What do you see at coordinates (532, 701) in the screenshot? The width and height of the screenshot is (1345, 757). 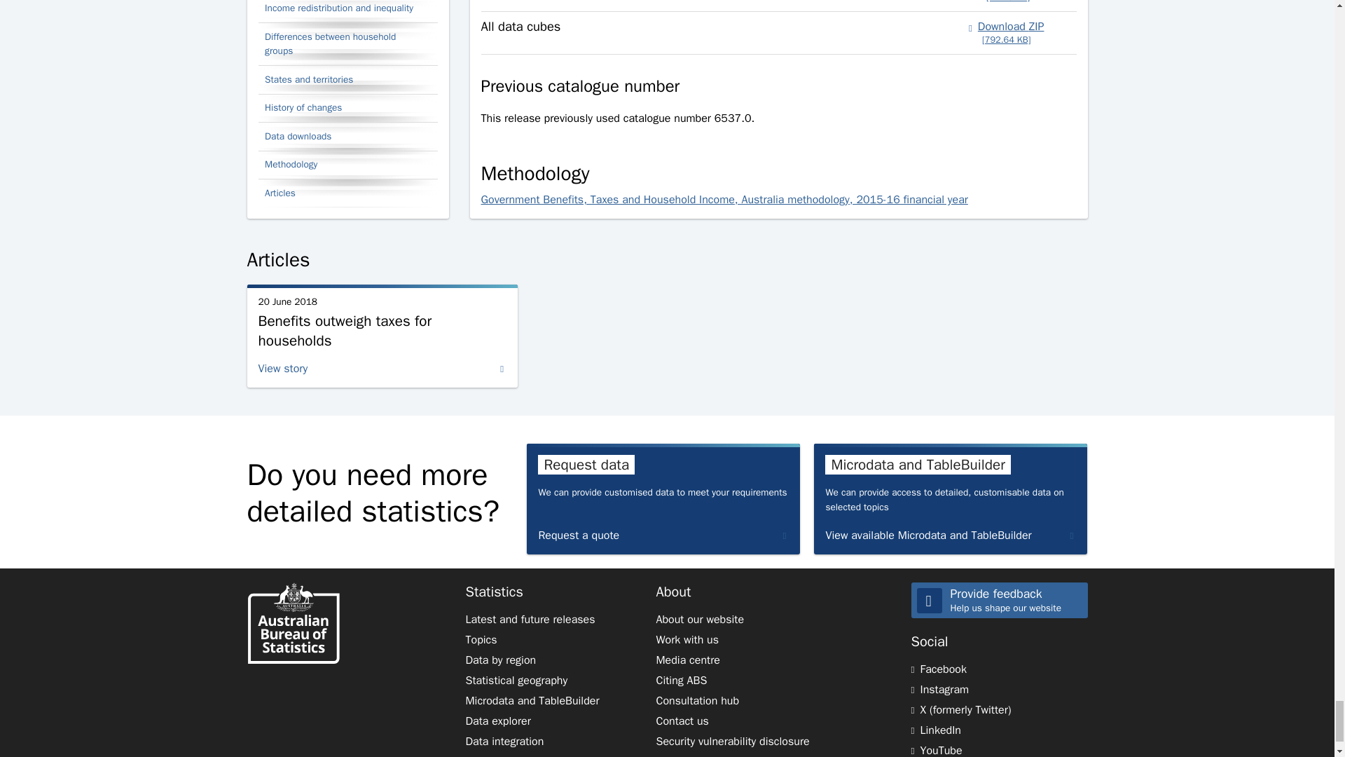 I see `Microdata and TableBuilder` at bounding box center [532, 701].